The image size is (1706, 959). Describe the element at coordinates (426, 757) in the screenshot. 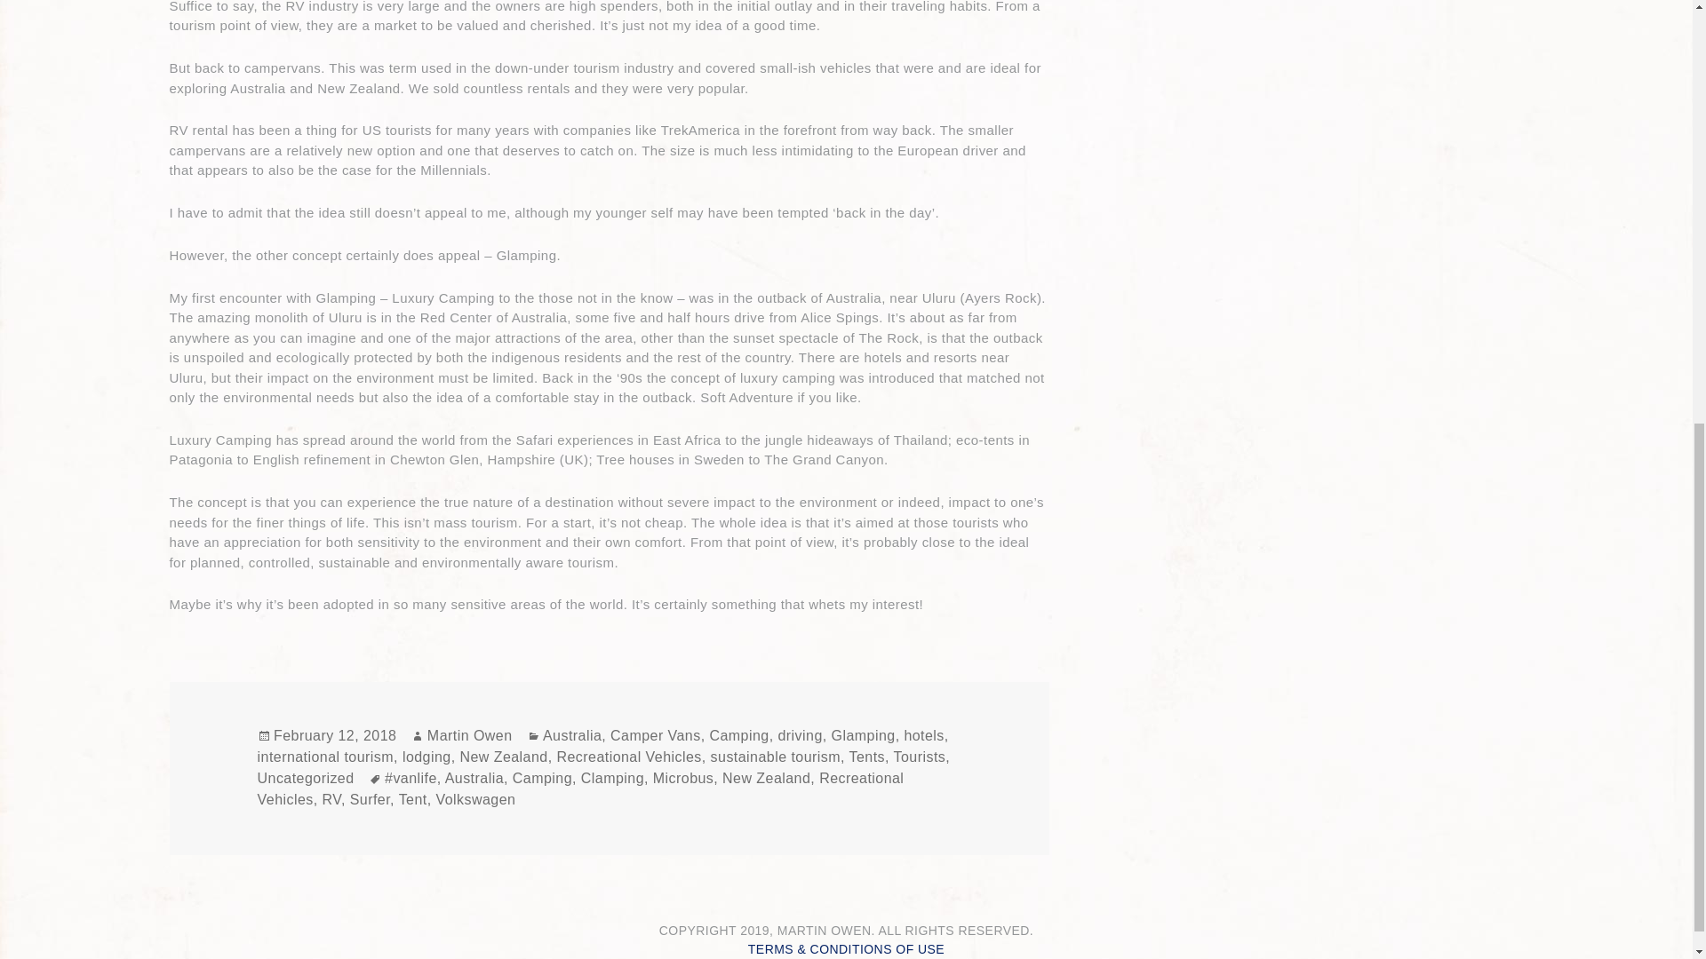

I see `lodging` at that location.